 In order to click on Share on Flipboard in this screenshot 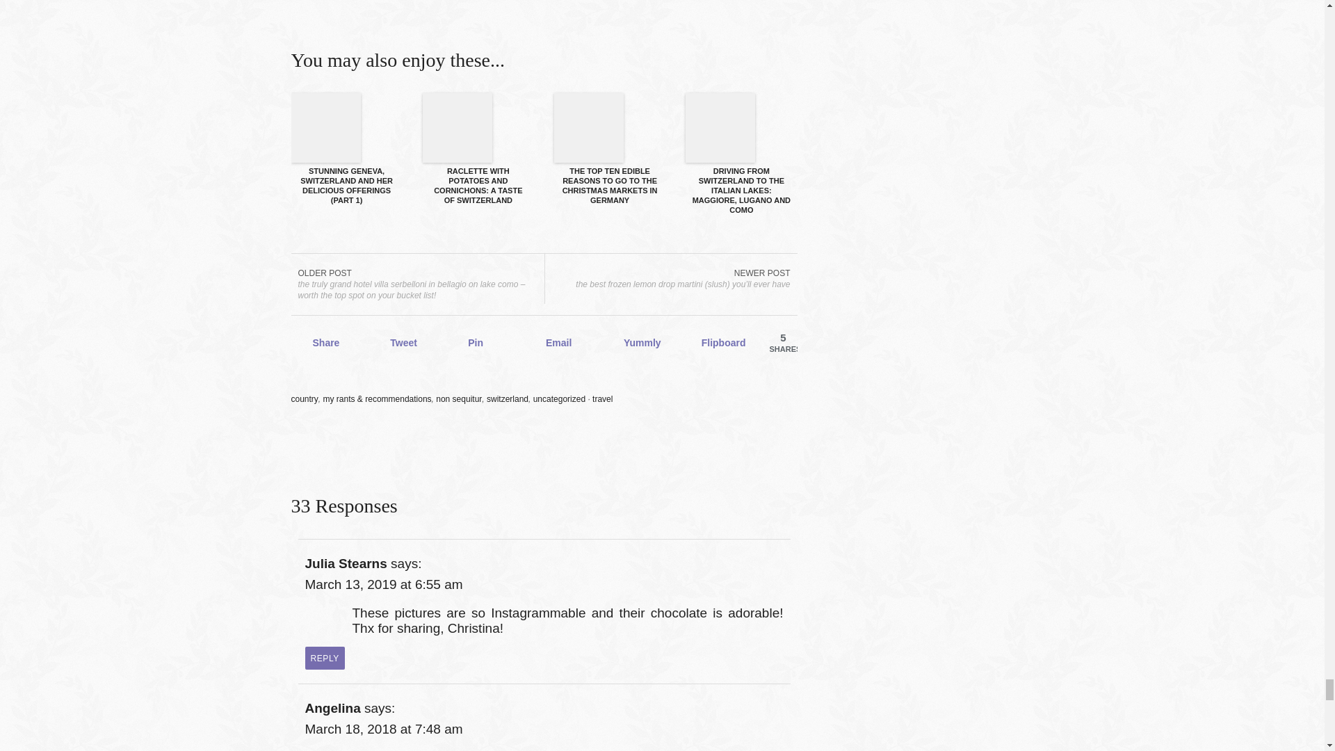, I will do `click(714, 342)`.